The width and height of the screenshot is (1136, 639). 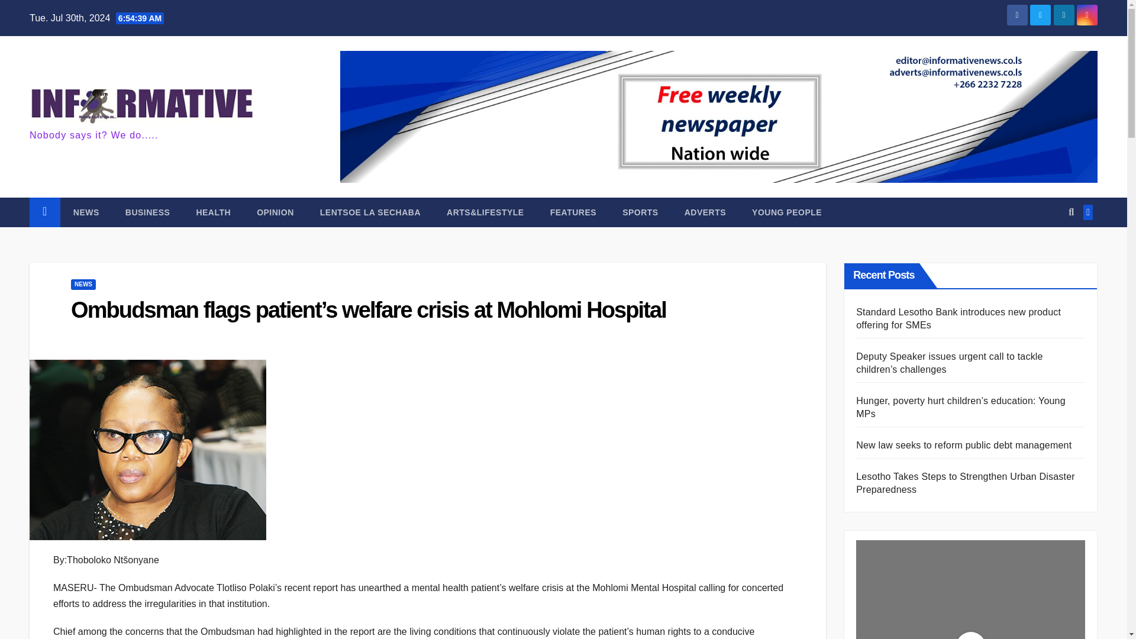 I want to click on Sports, so click(x=640, y=212).